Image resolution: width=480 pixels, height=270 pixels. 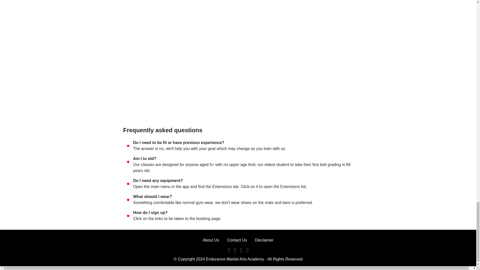 I want to click on Disclaimer, so click(x=264, y=240).